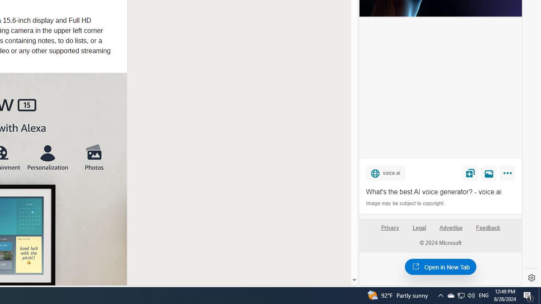 The image size is (541, 304). What do you see at coordinates (509, 175) in the screenshot?
I see `More` at bounding box center [509, 175].